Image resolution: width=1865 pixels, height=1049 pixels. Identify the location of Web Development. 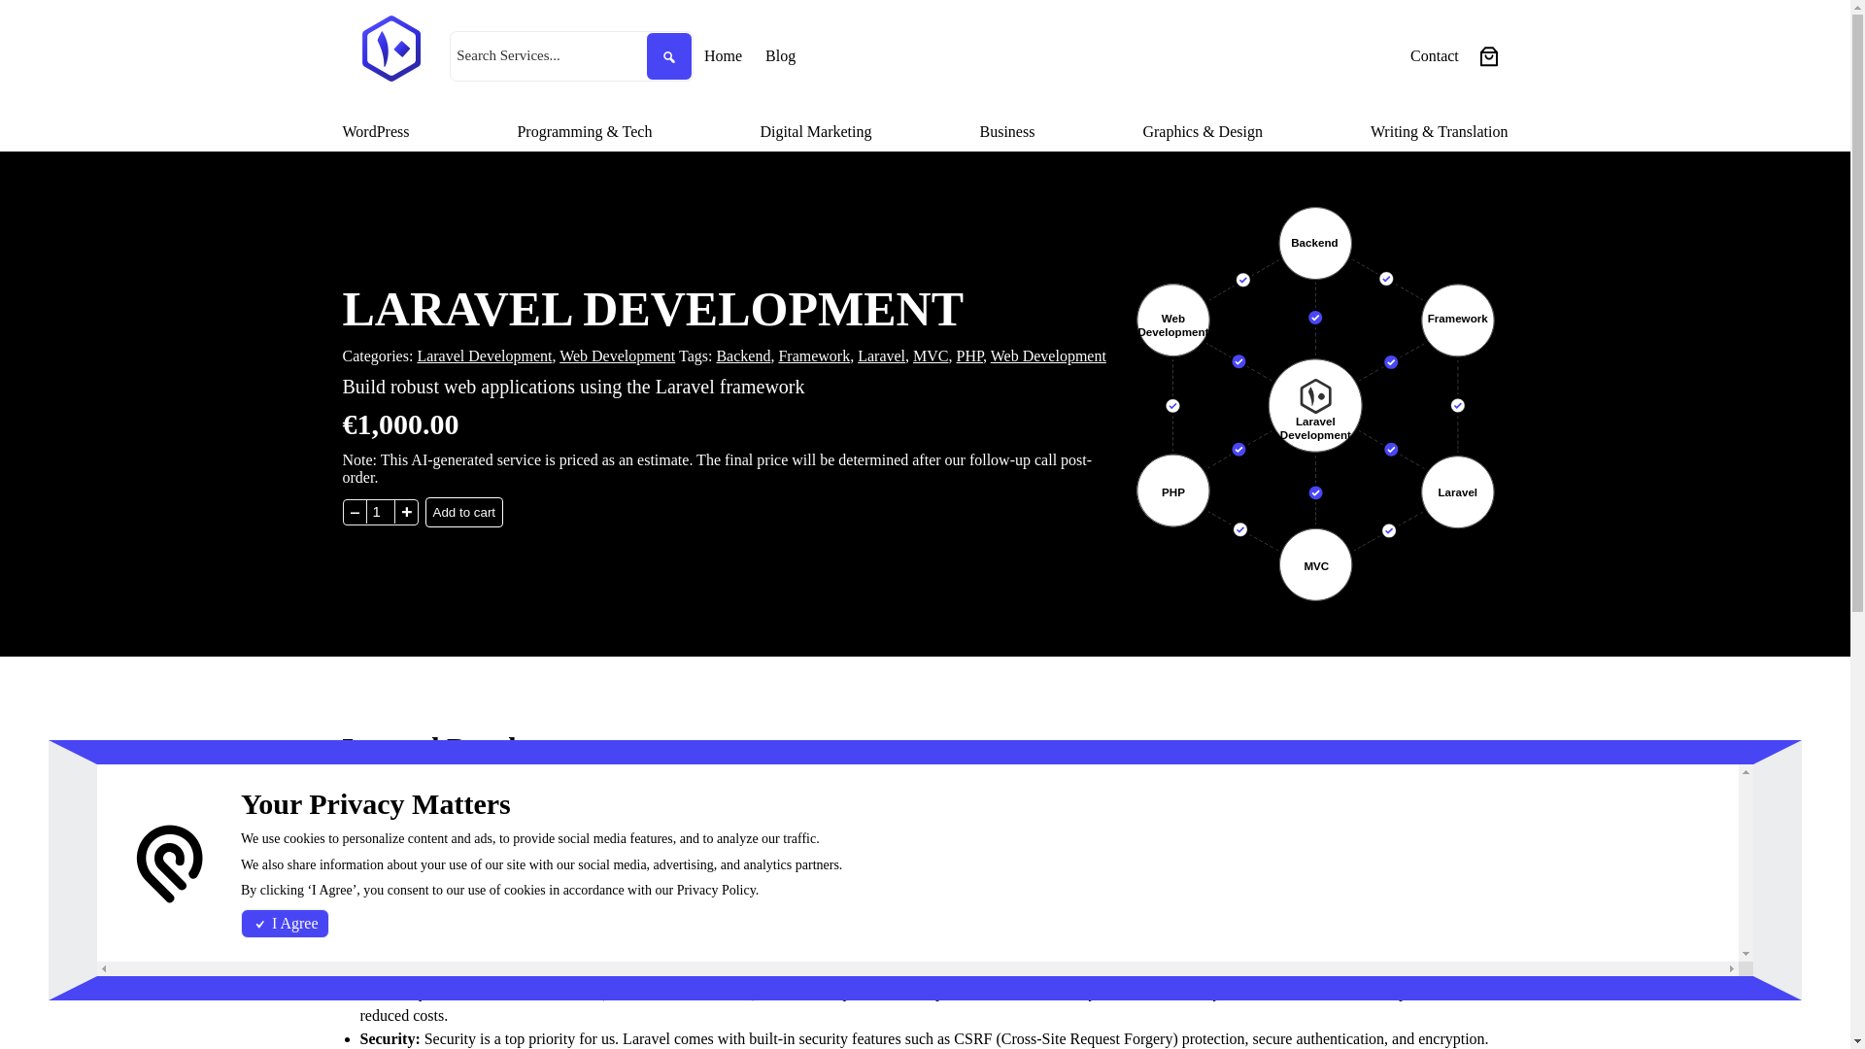
(618, 355).